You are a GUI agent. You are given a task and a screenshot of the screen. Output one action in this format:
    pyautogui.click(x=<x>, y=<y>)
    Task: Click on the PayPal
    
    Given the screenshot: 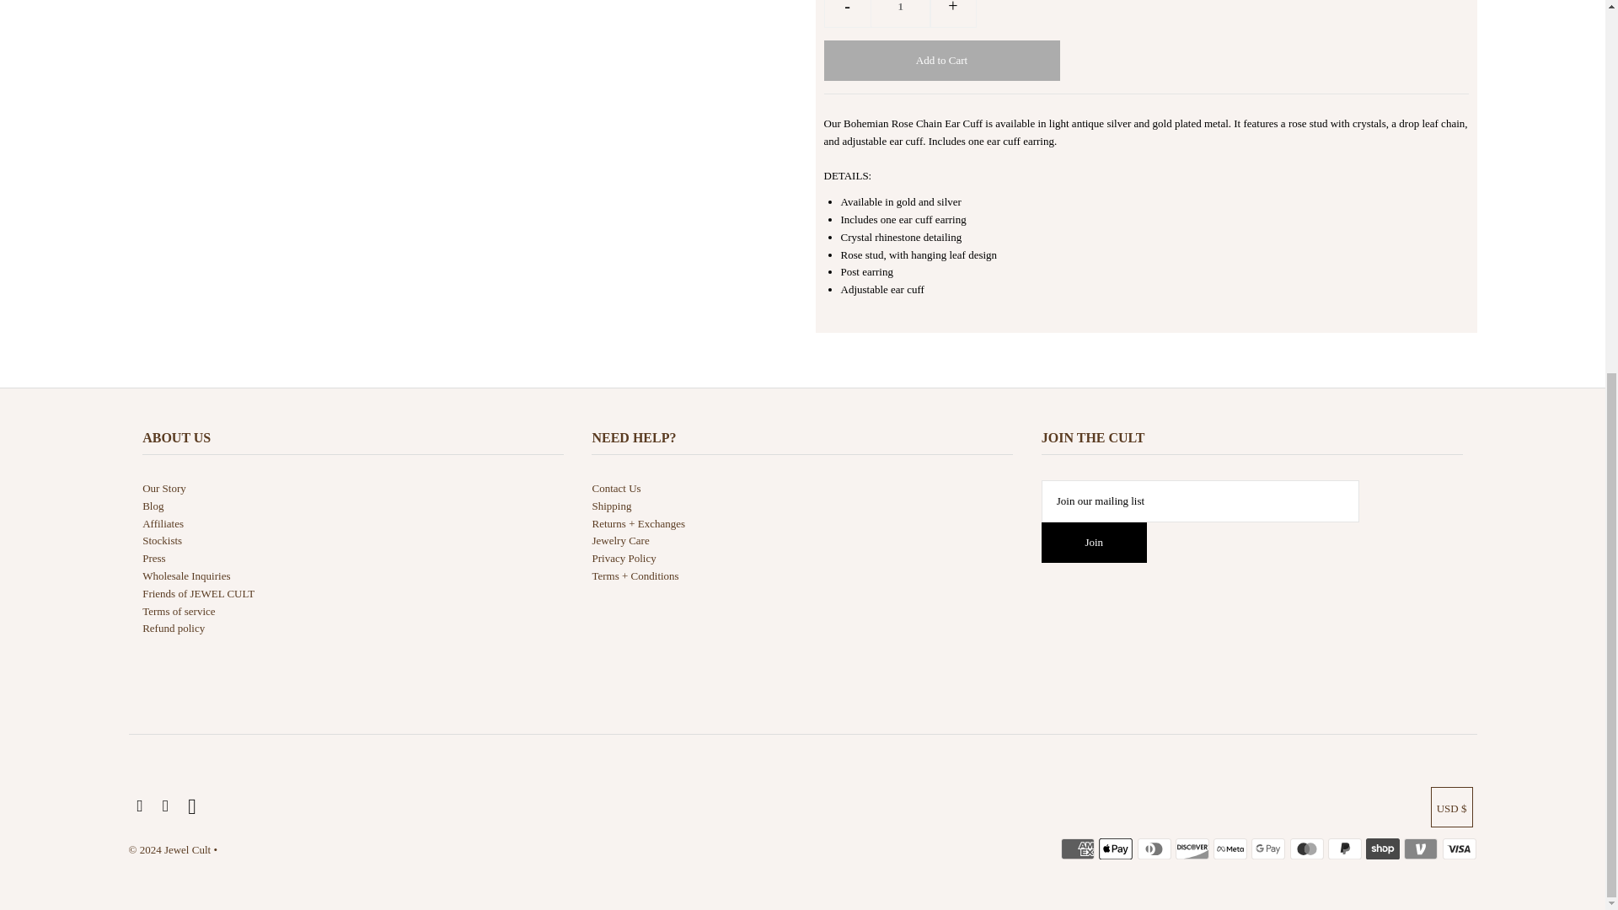 What is the action you would take?
    pyautogui.click(x=1345, y=848)
    